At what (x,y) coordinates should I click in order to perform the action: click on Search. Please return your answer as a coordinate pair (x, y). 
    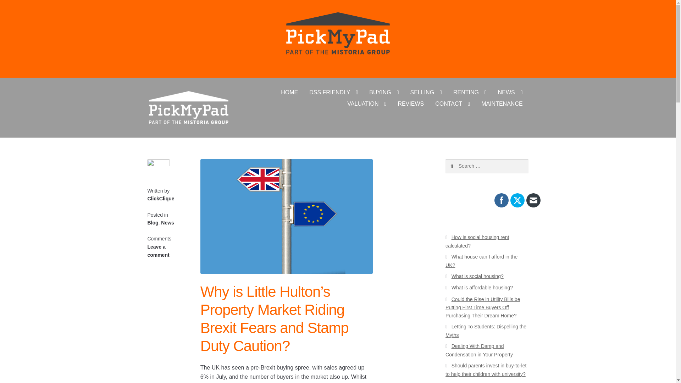
    Looking at the image, I should click on (460, 166).